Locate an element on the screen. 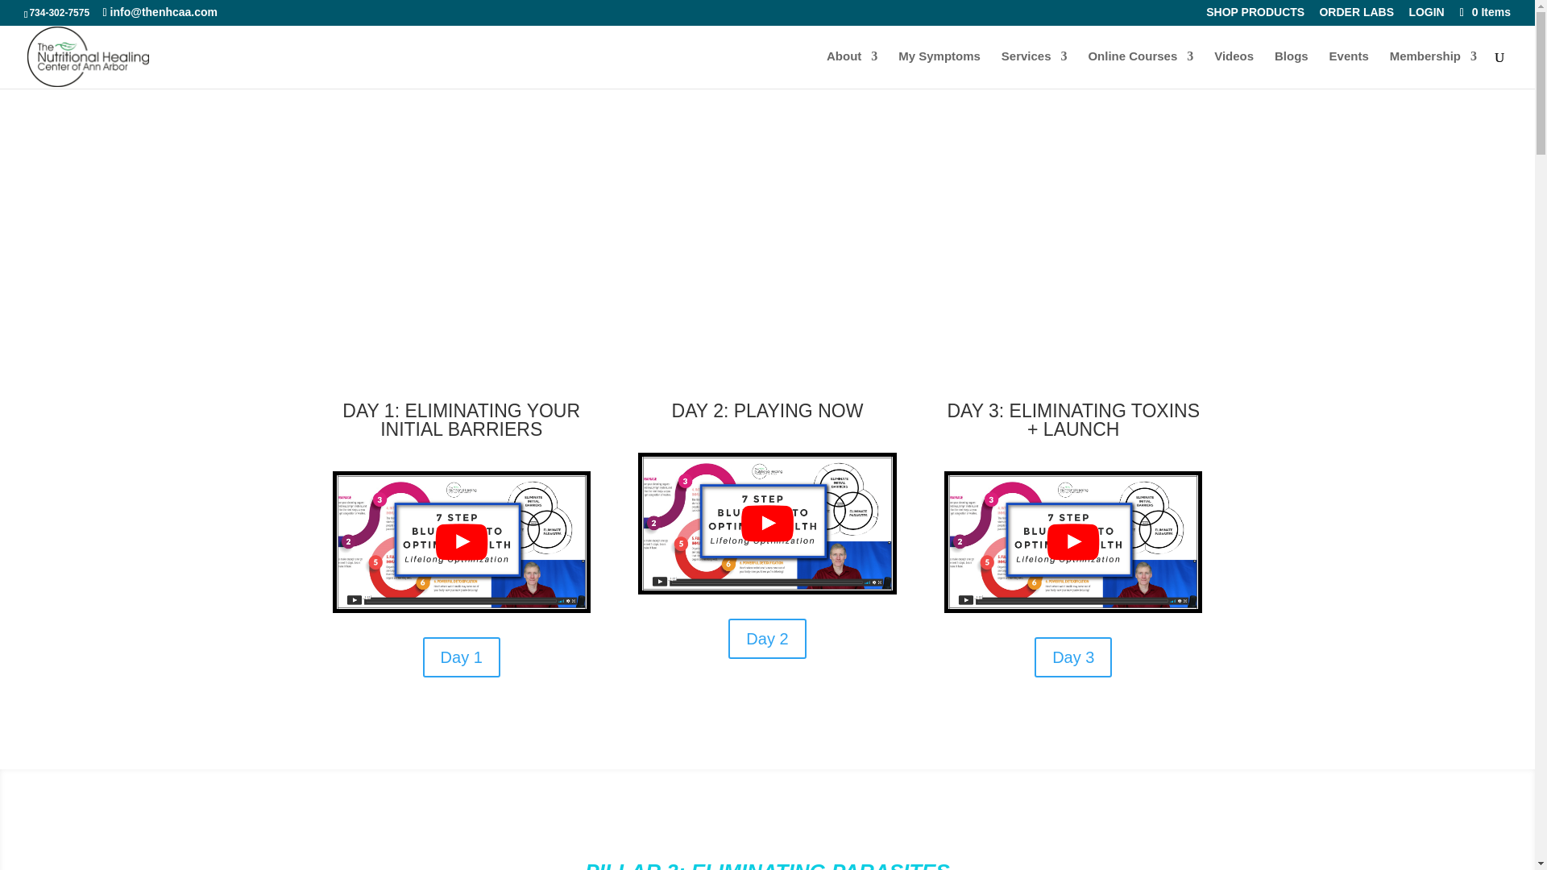 The height and width of the screenshot is (870, 1547). Events is located at coordinates (1349, 69).